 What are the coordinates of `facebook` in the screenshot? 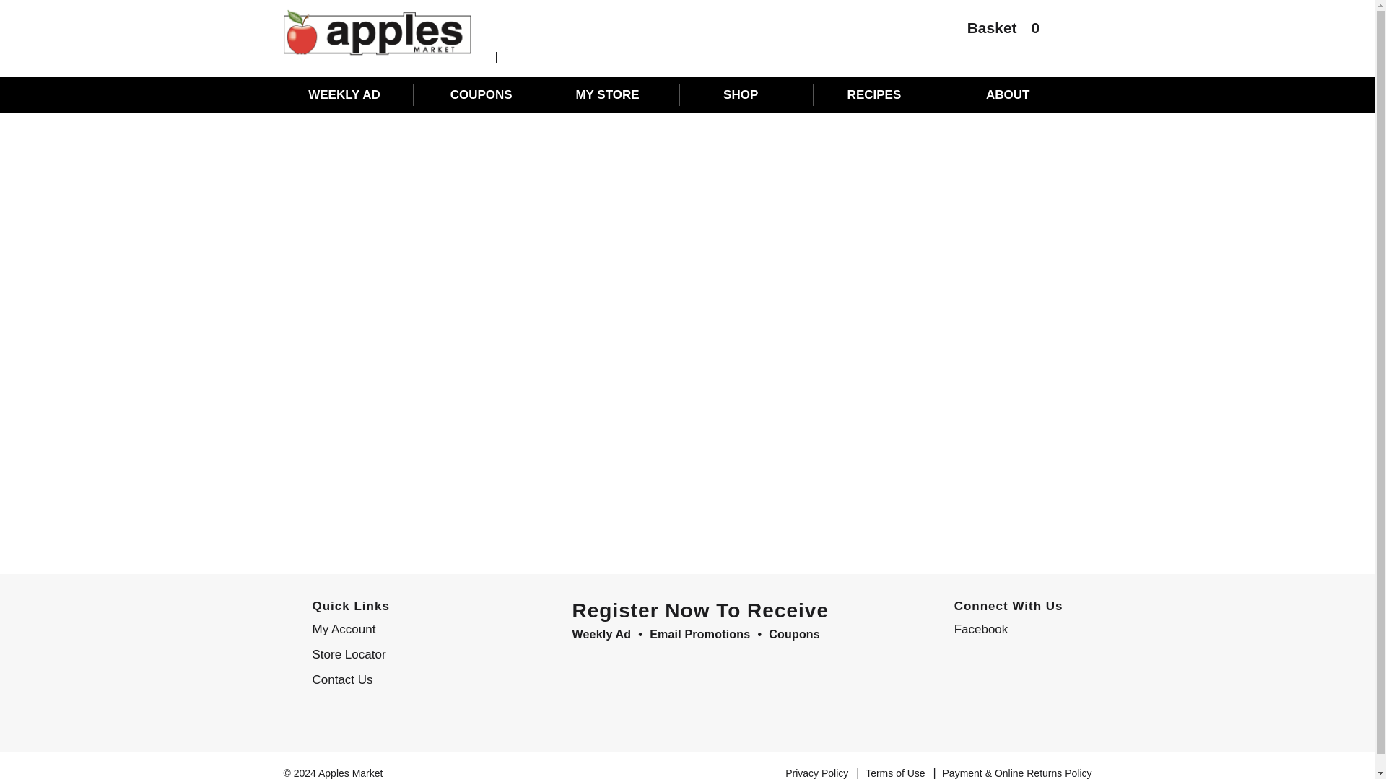 It's located at (1005, 629).